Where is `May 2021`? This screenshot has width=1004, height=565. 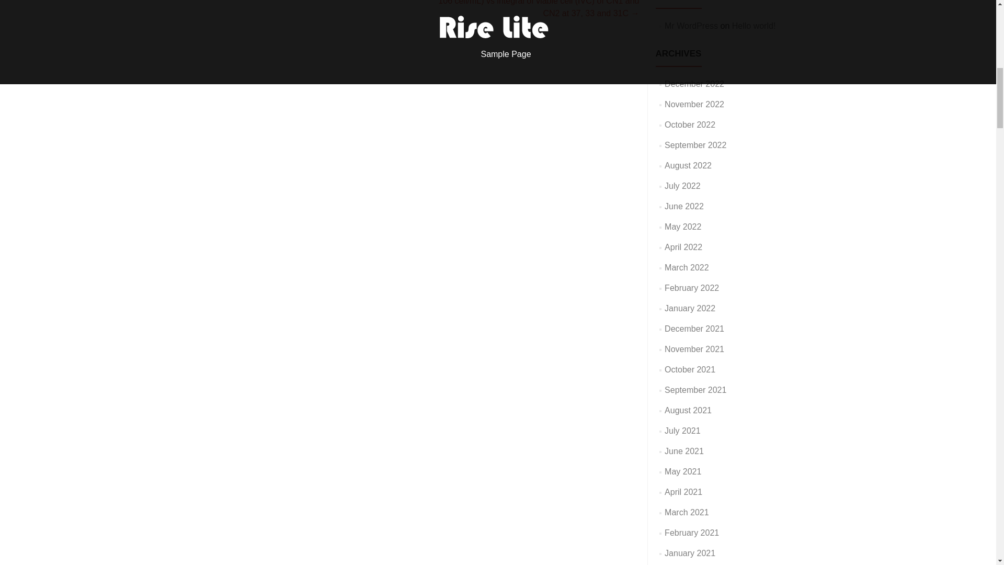 May 2021 is located at coordinates (683, 472).